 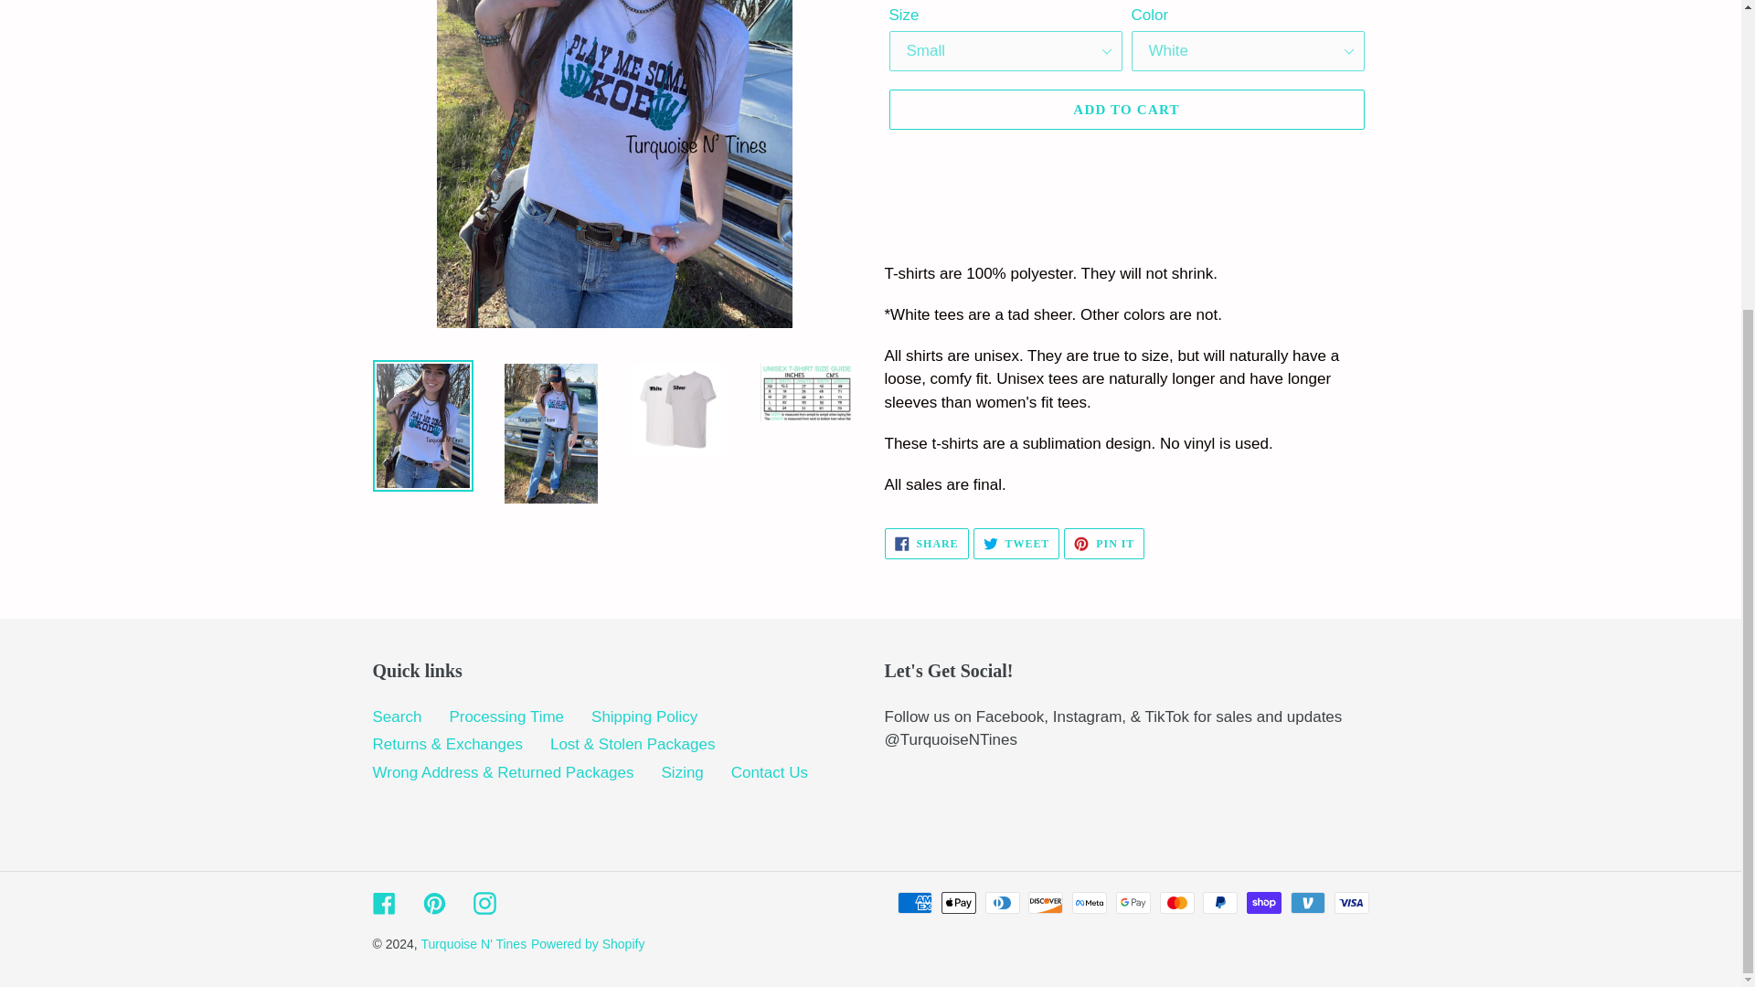 I want to click on Processing Time, so click(x=397, y=716).